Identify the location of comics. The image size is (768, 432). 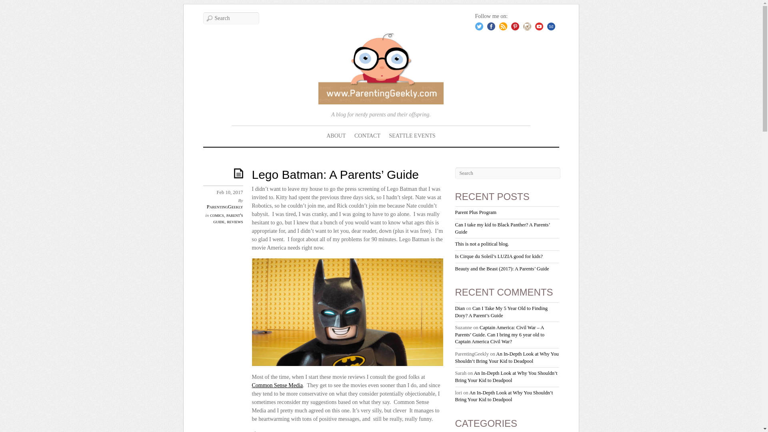
(217, 215).